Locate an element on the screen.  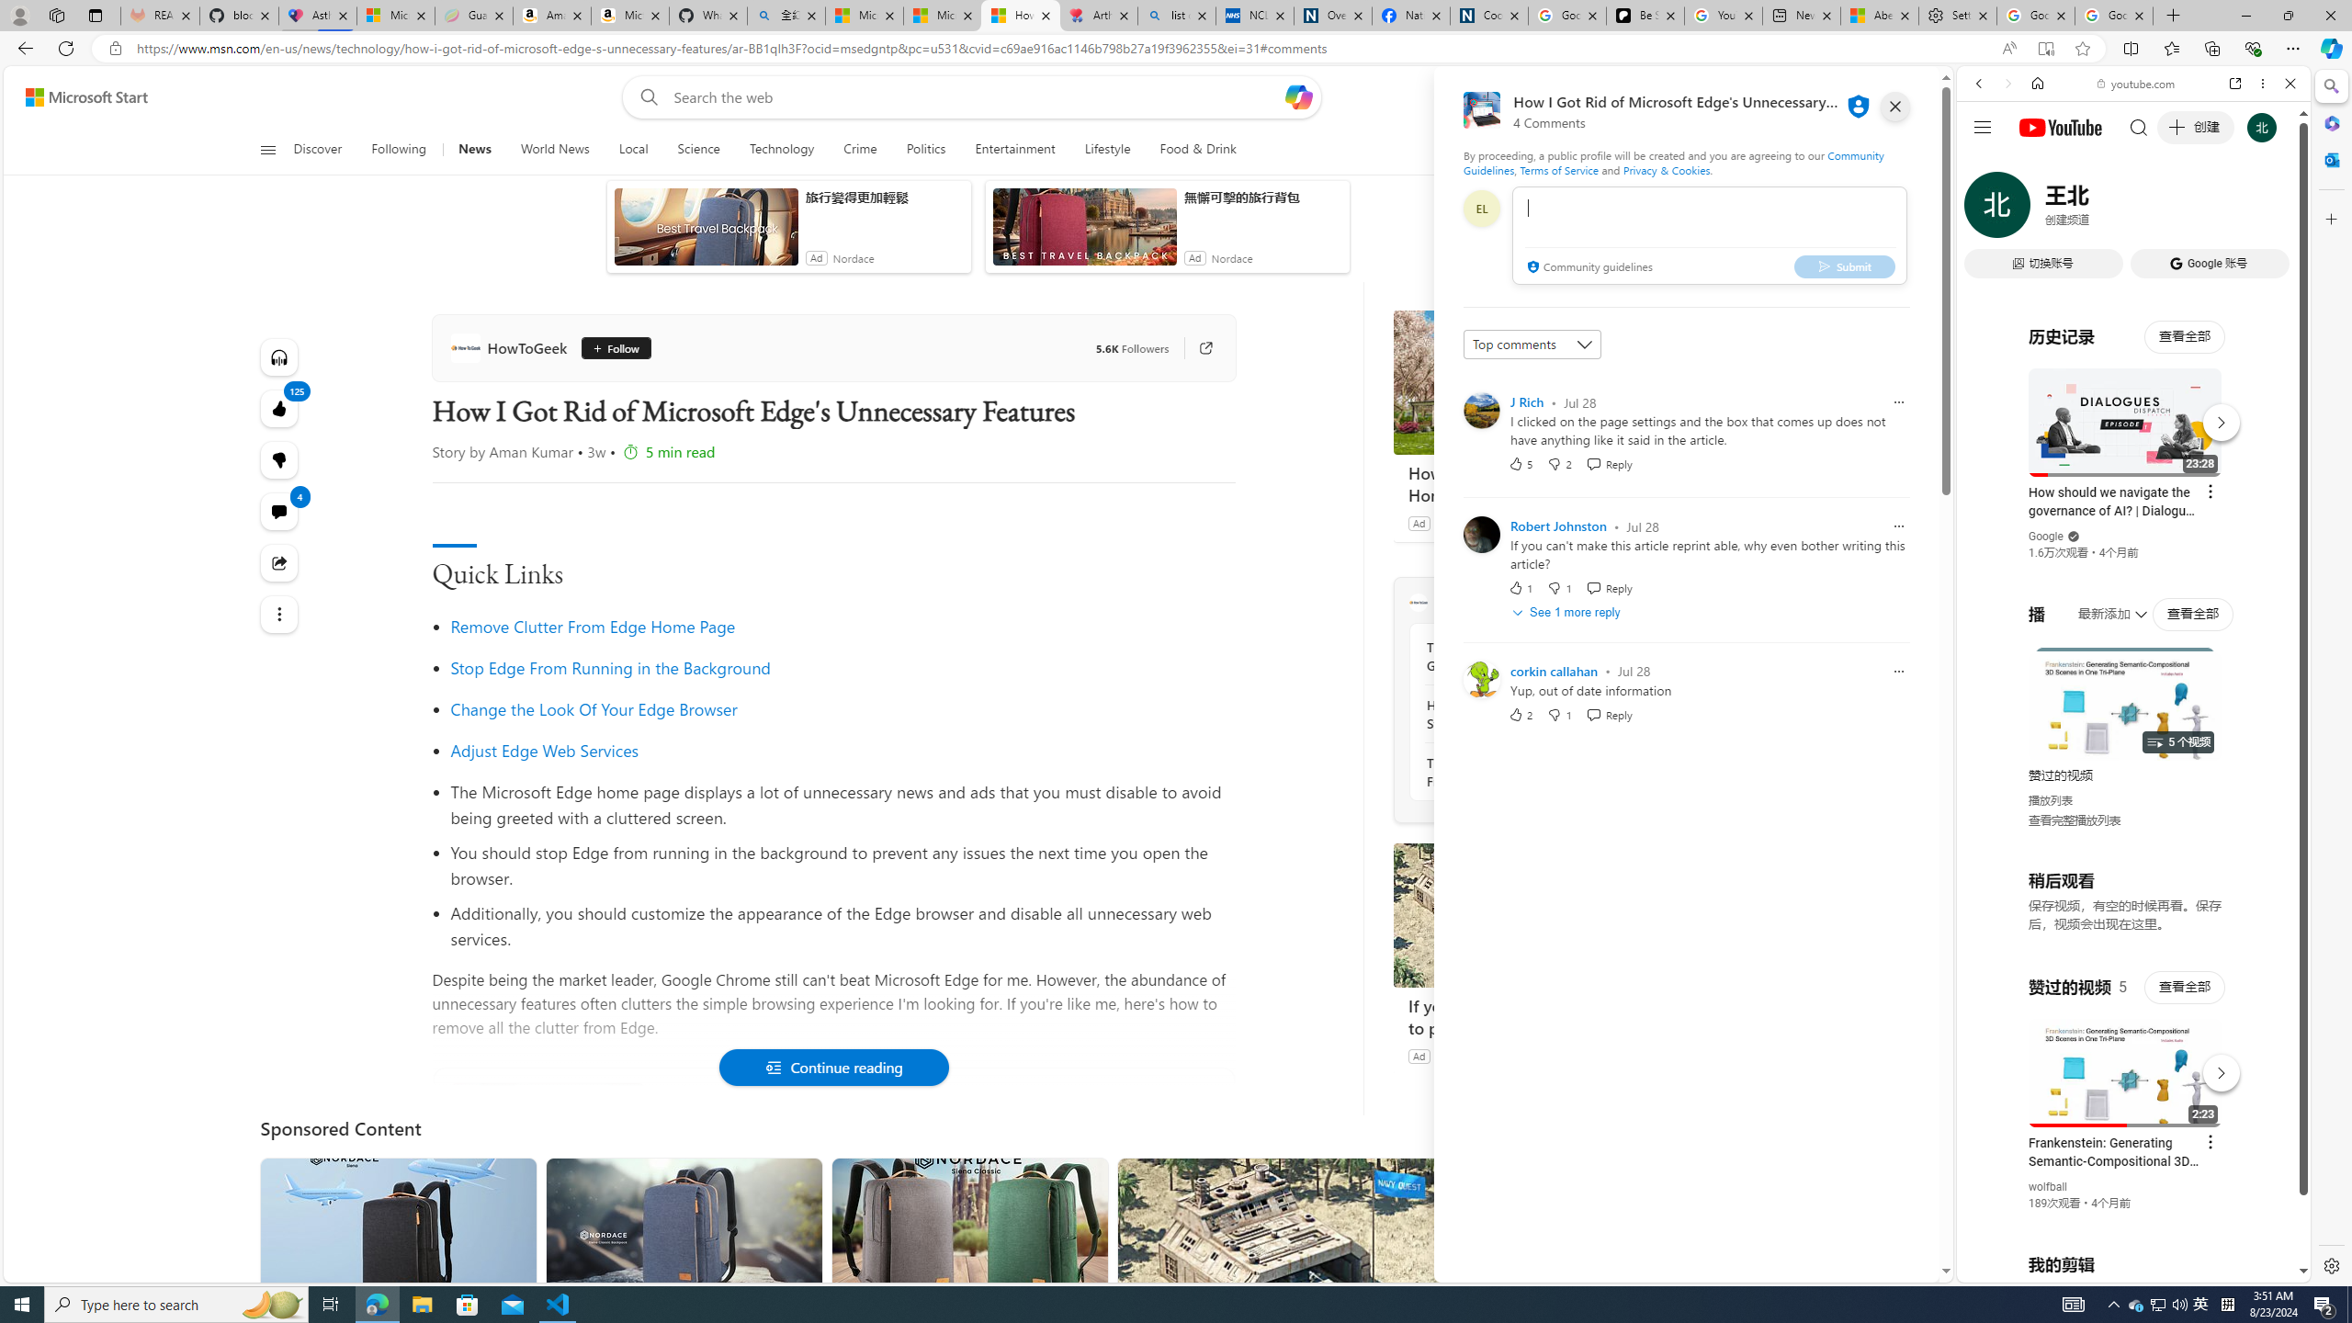
Split screen is located at coordinates (2130, 48).